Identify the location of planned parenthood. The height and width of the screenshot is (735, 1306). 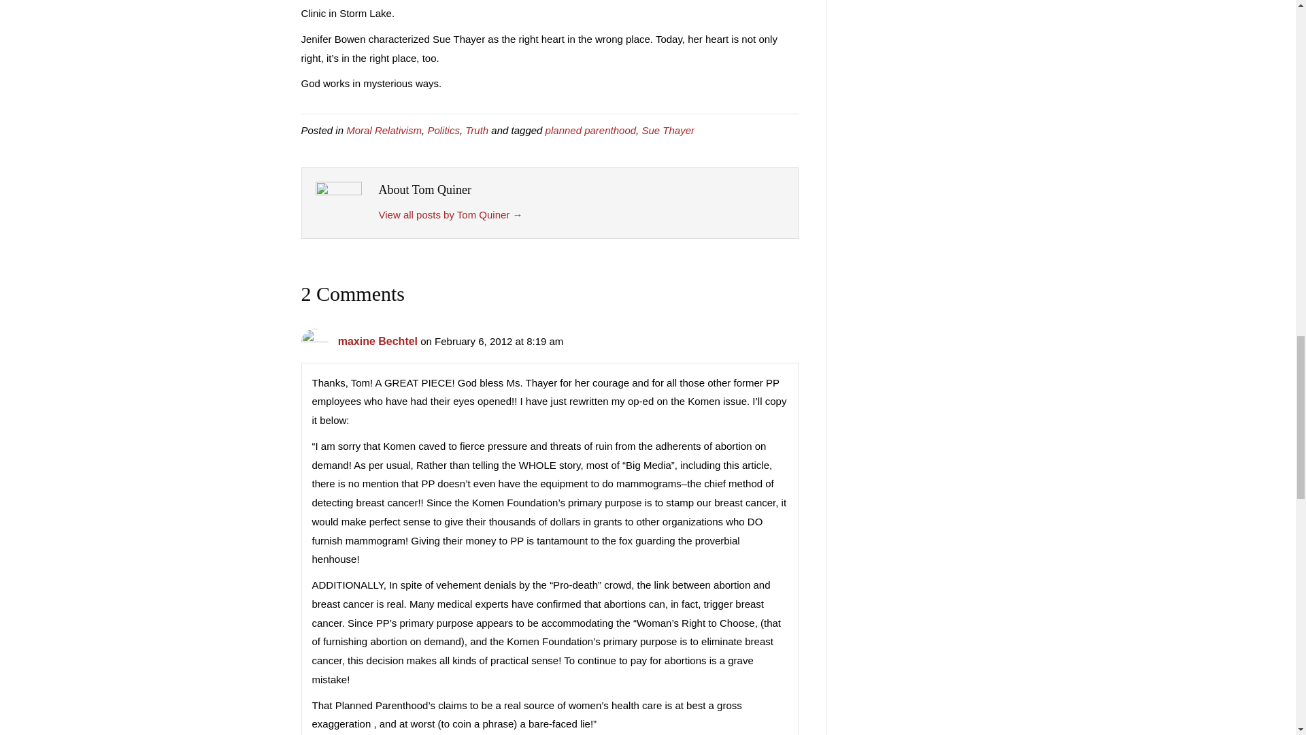
(590, 129).